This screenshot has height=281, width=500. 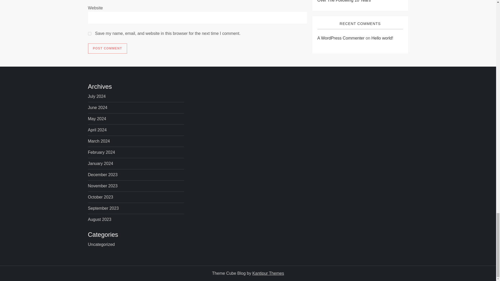 What do you see at coordinates (103, 175) in the screenshot?
I see `December 2023` at bounding box center [103, 175].